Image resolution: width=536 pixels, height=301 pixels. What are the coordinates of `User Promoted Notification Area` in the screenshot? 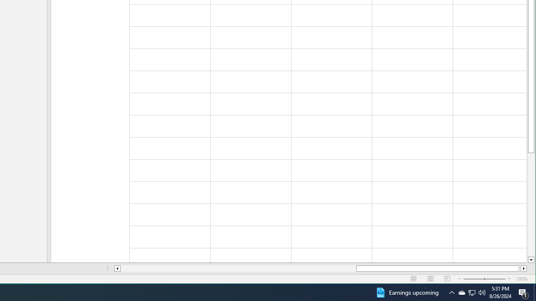 It's located at (461, 293).